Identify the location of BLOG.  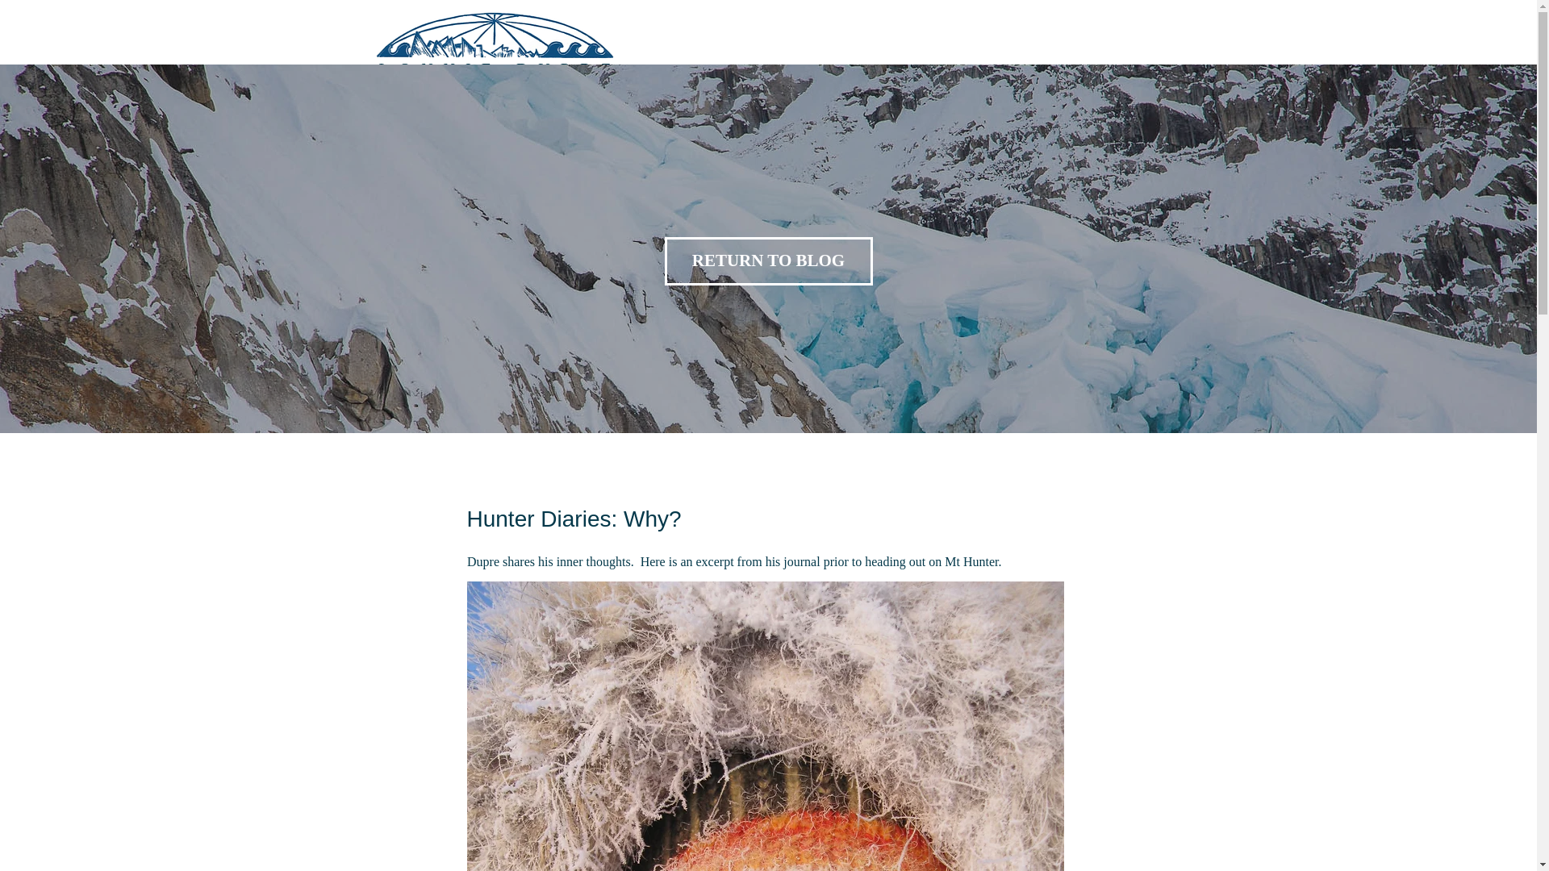
(797, 69).